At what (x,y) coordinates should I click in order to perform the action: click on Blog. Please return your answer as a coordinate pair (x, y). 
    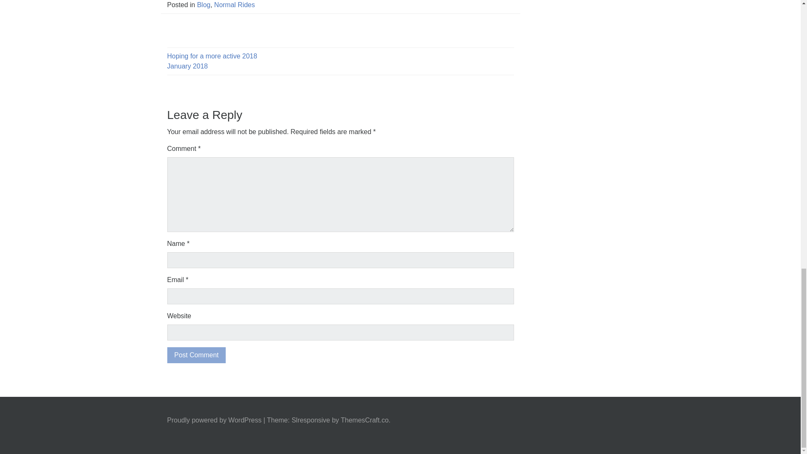
    Looking at the image, I should click on (203, 5).